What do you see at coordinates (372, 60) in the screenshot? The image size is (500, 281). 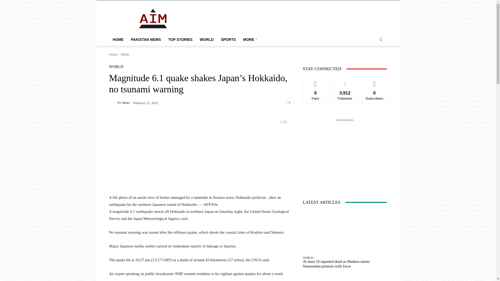 I see `Search` at bounding box center [372, 60].